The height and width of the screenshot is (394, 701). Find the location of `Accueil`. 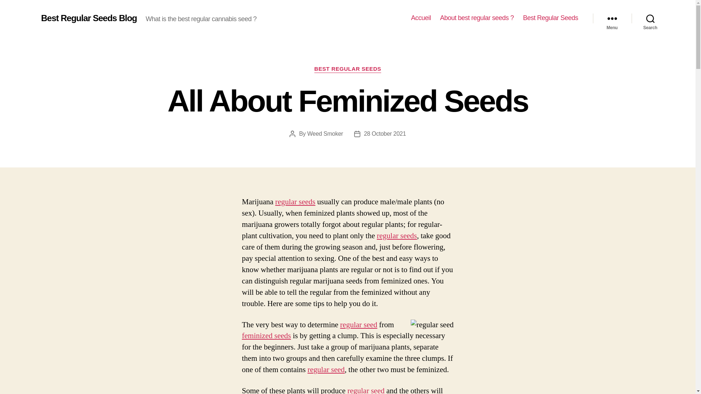

Accueil is located at coordinates (421, 18).